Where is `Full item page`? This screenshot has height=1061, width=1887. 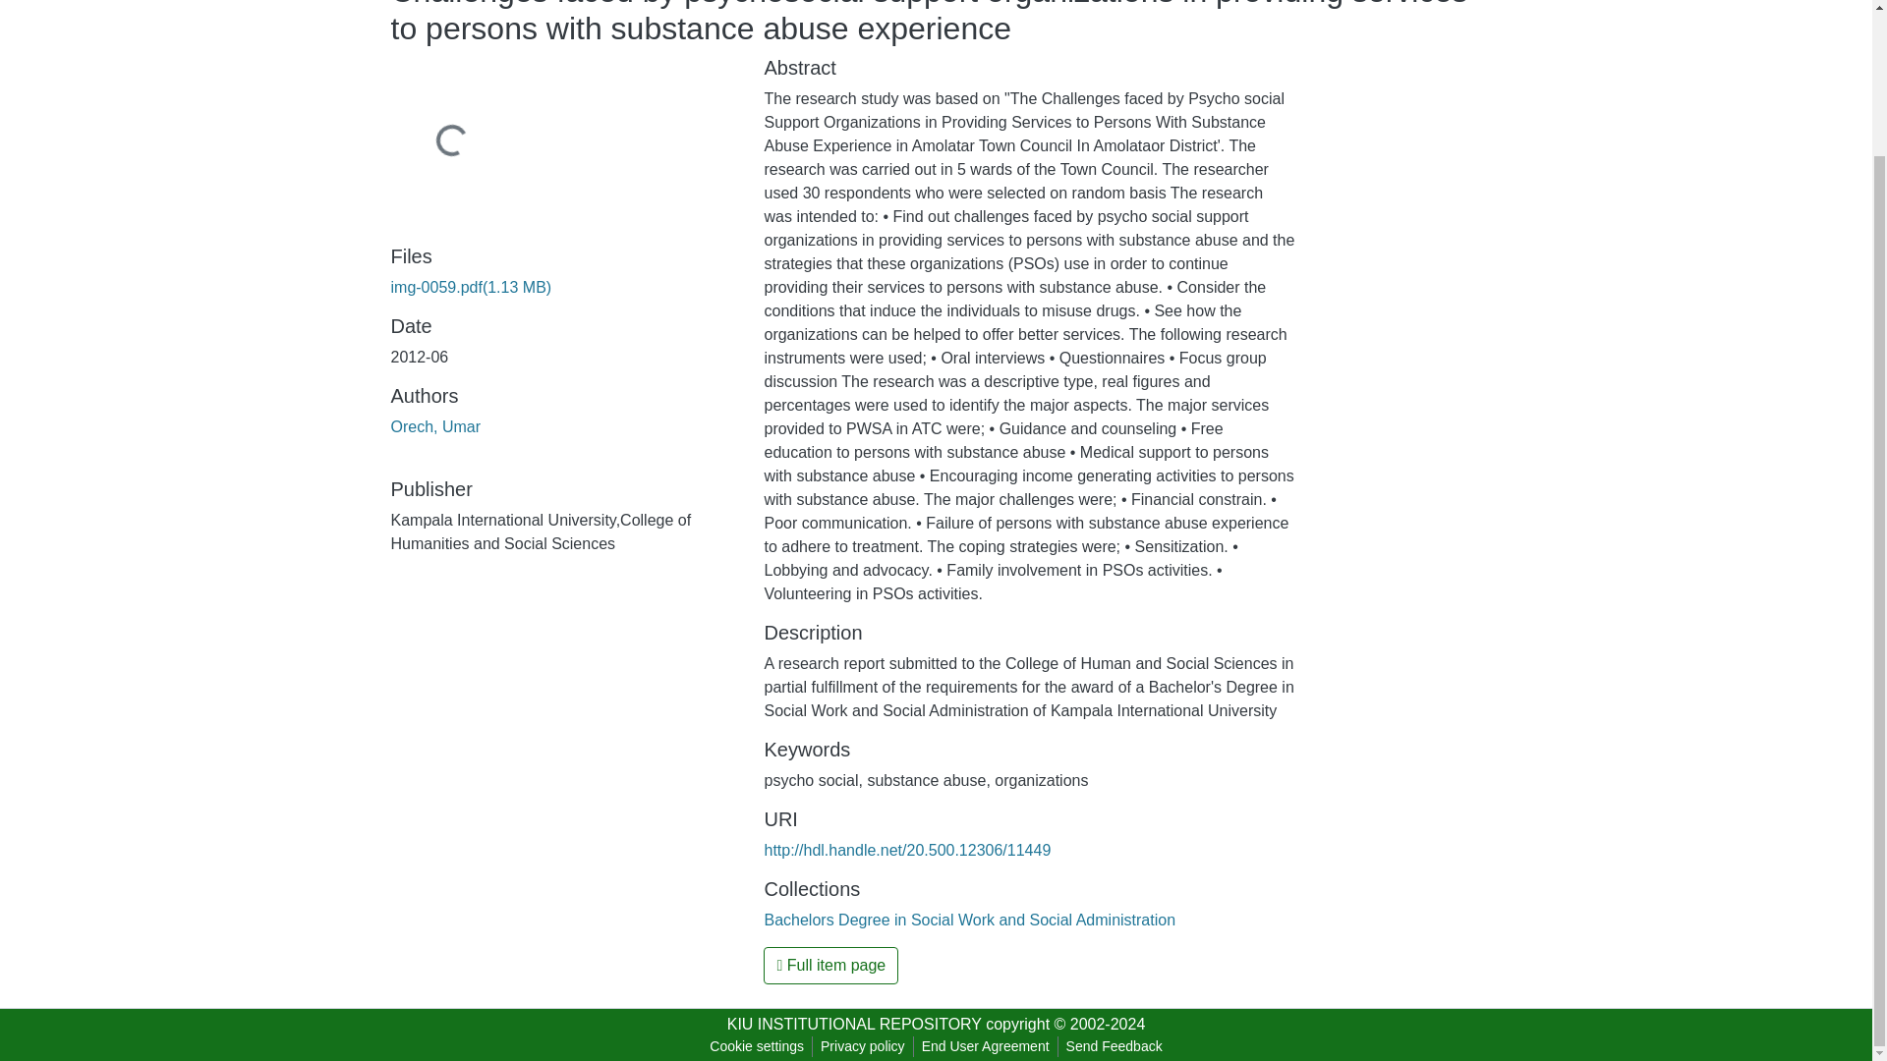 Full item page is located at coordinates (830, 966).